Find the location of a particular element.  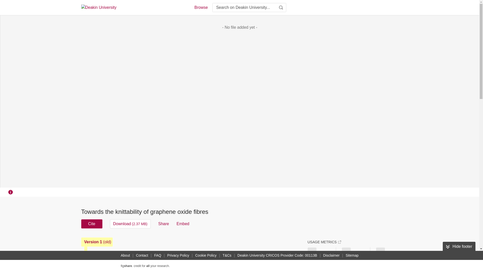

Share is located at coordinates (164, 224).